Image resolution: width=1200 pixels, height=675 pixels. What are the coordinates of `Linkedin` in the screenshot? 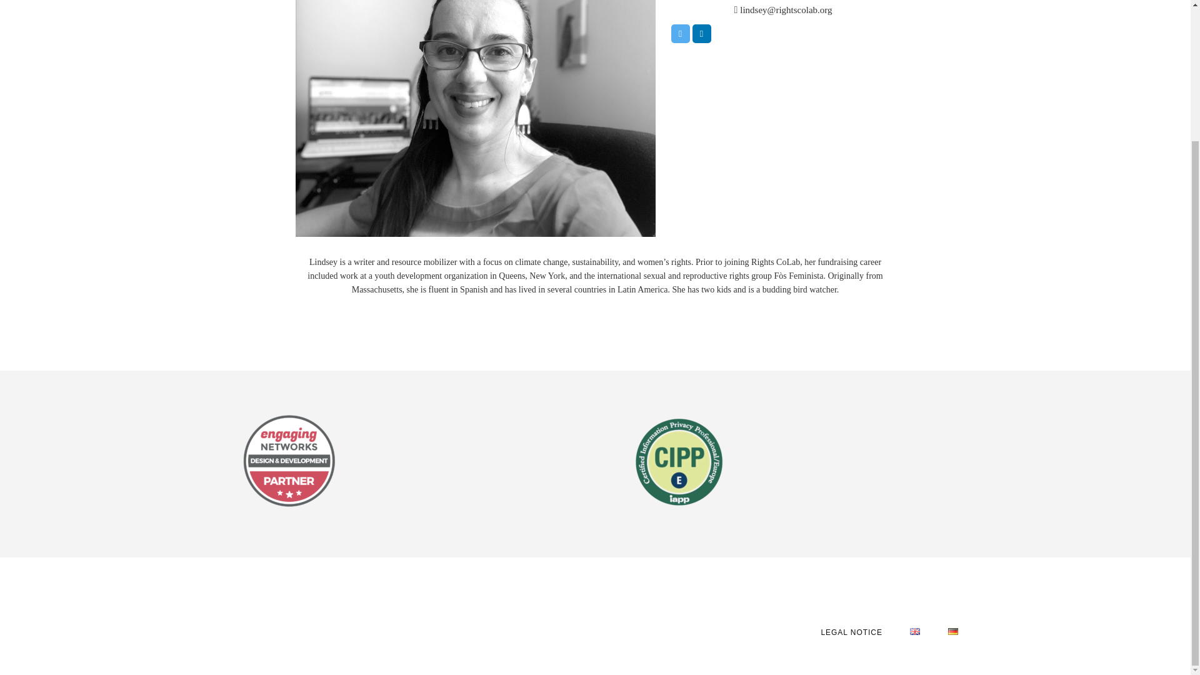 It's located at (701, 34).